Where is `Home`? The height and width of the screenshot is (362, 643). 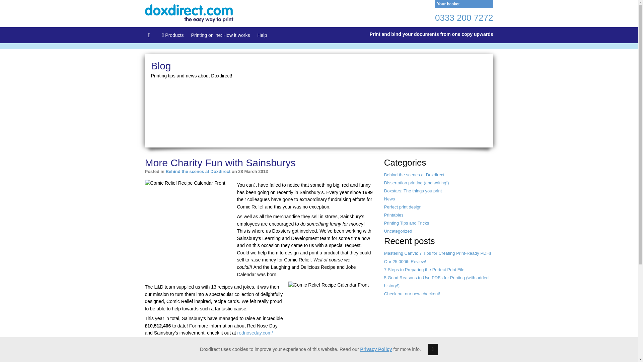
Home is located at coordinates (151, 35).